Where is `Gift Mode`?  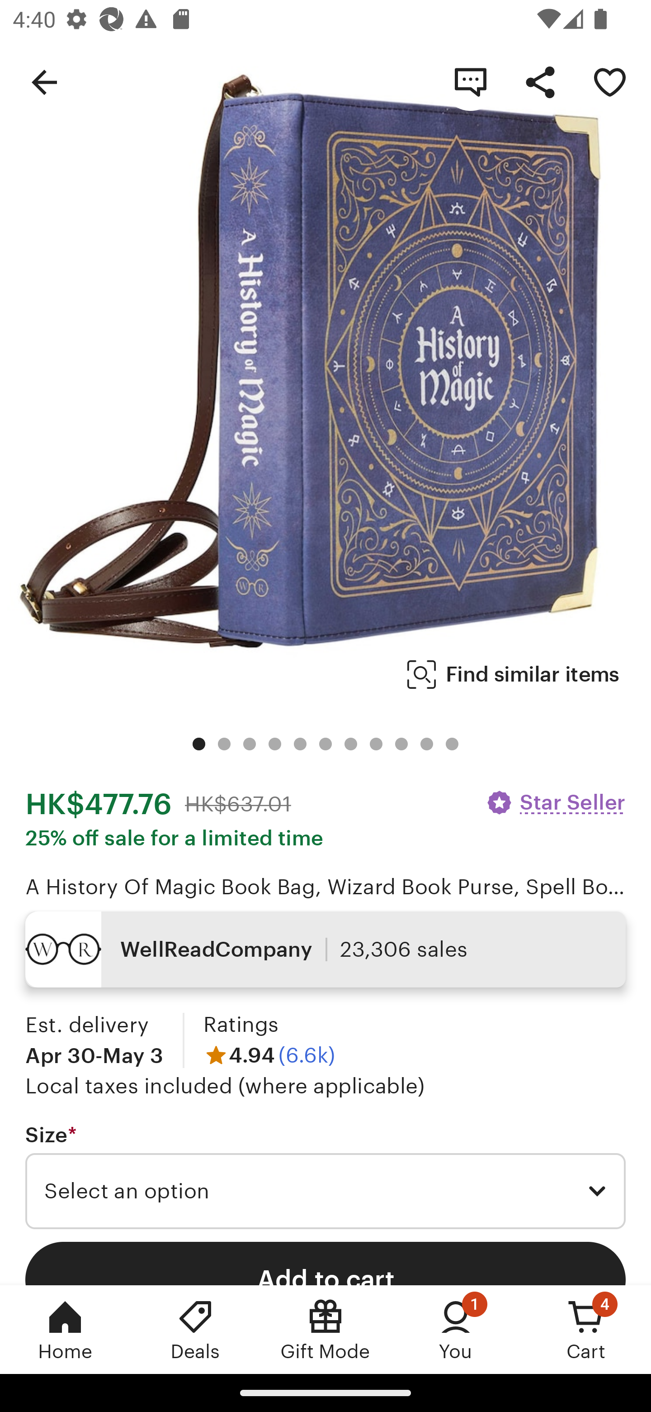
Gift Mode is located at coordinates (325, 1329).